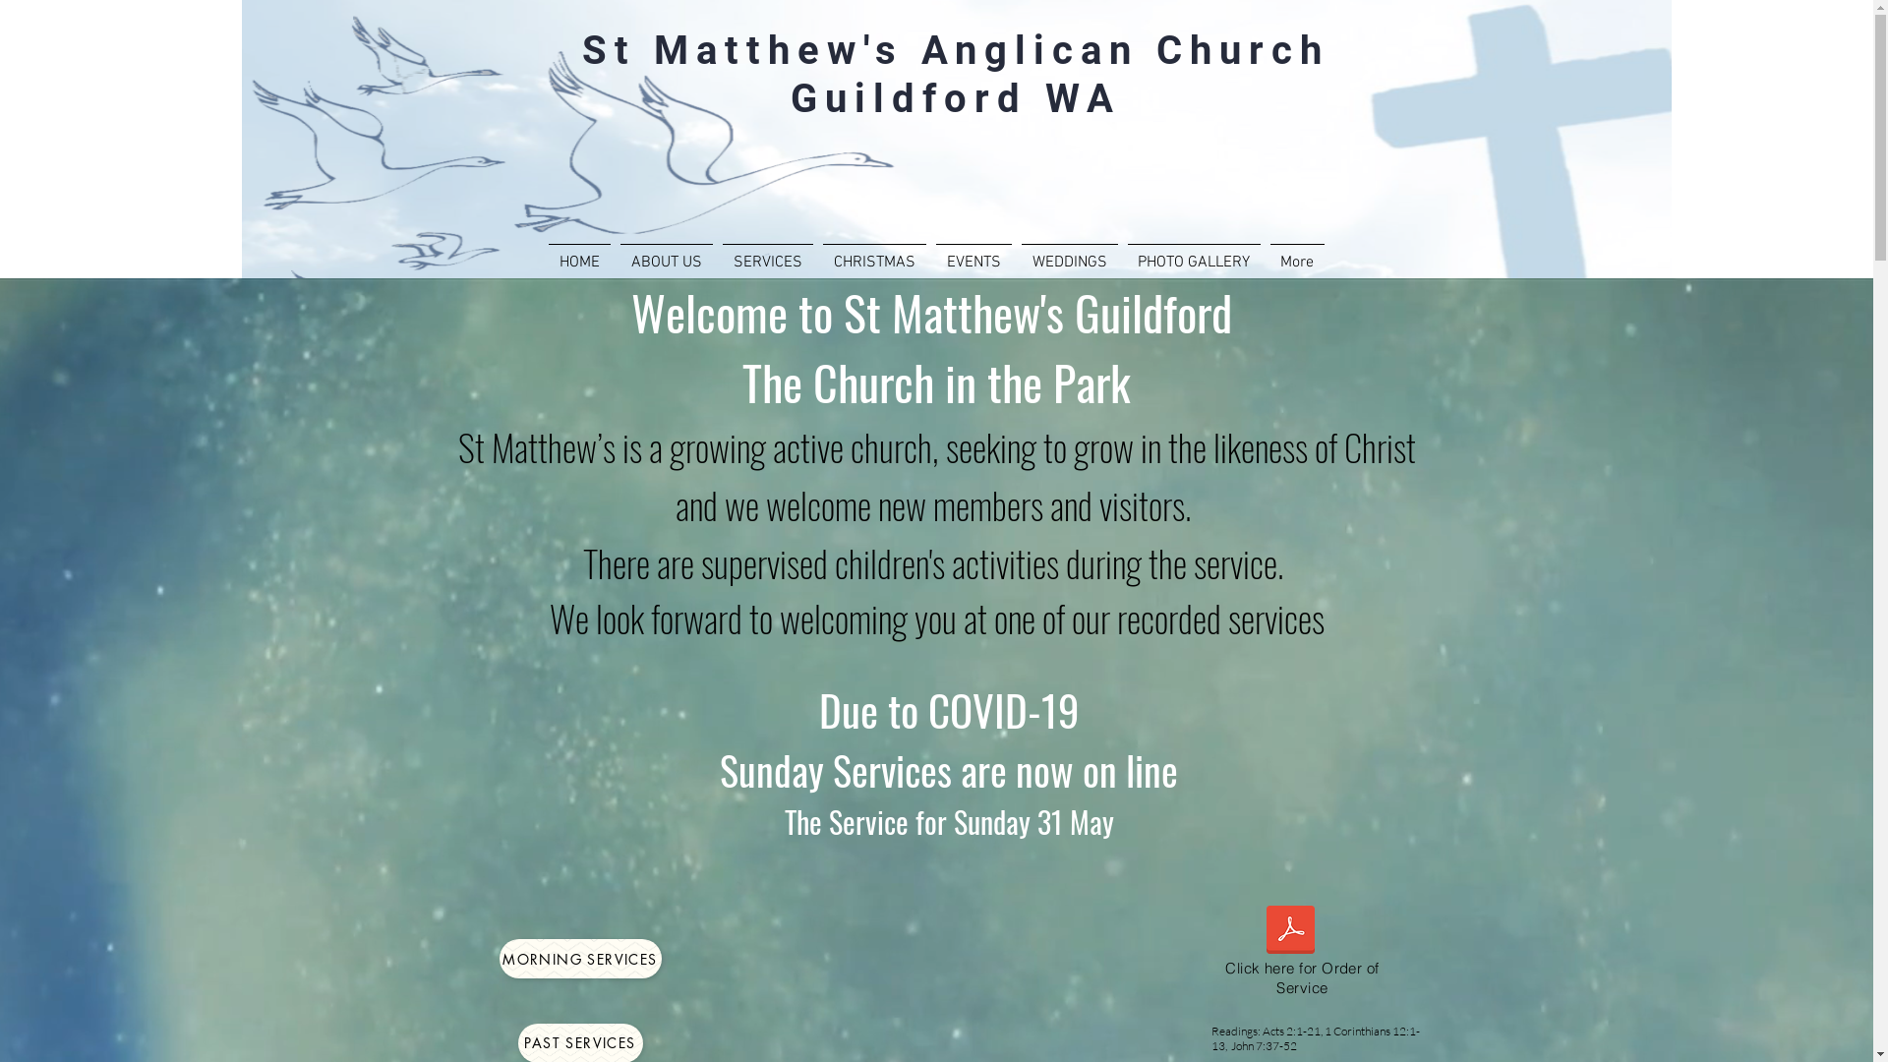 The width and height of the screenshot is (1888, 1062). What do you see at coordinates (578, 254) in the screenshot?
I see `HOME` at bounding box center [578, 254].